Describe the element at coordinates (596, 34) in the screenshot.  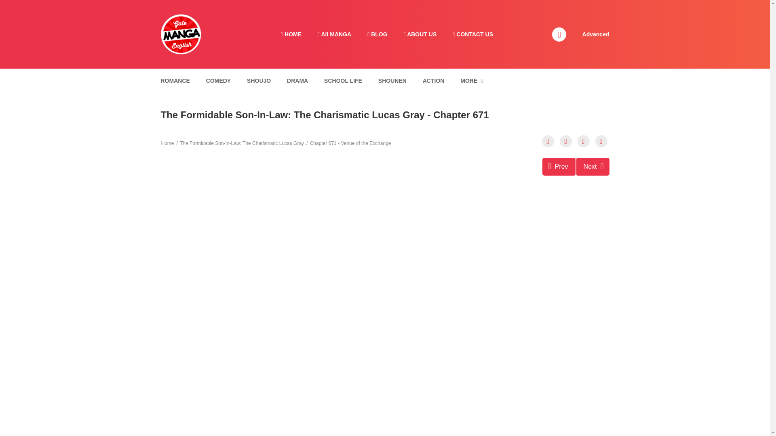
I see `Advanced` at that location.